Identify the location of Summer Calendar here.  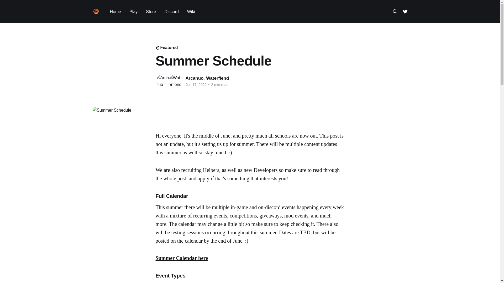
(181, 258).